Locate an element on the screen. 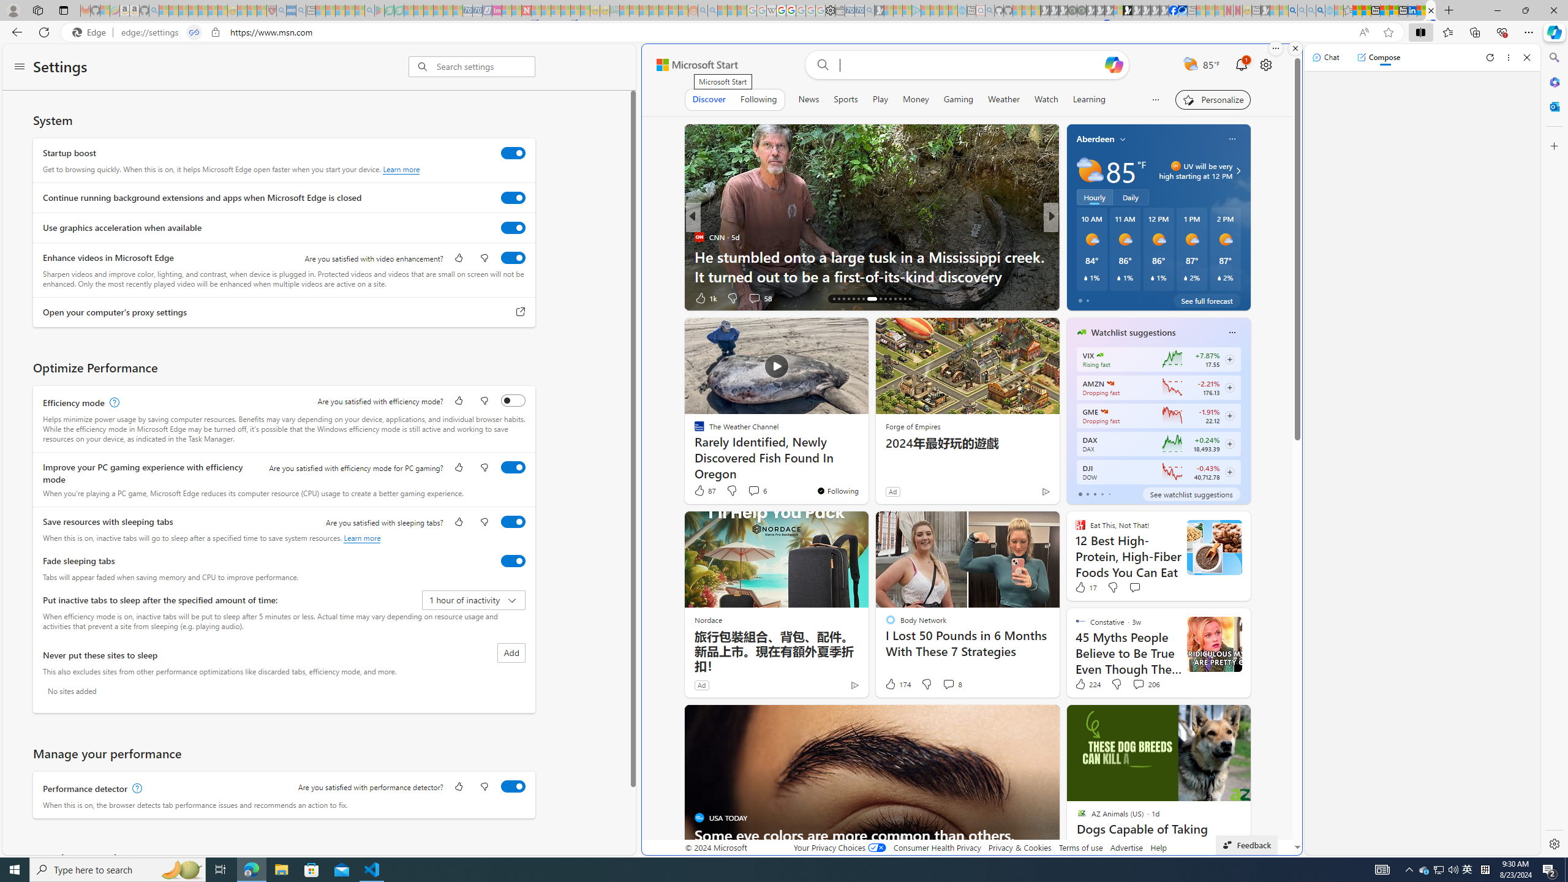 This screenshot has width=1568, height=882. Performance detector is located at coordinates (513, 786).